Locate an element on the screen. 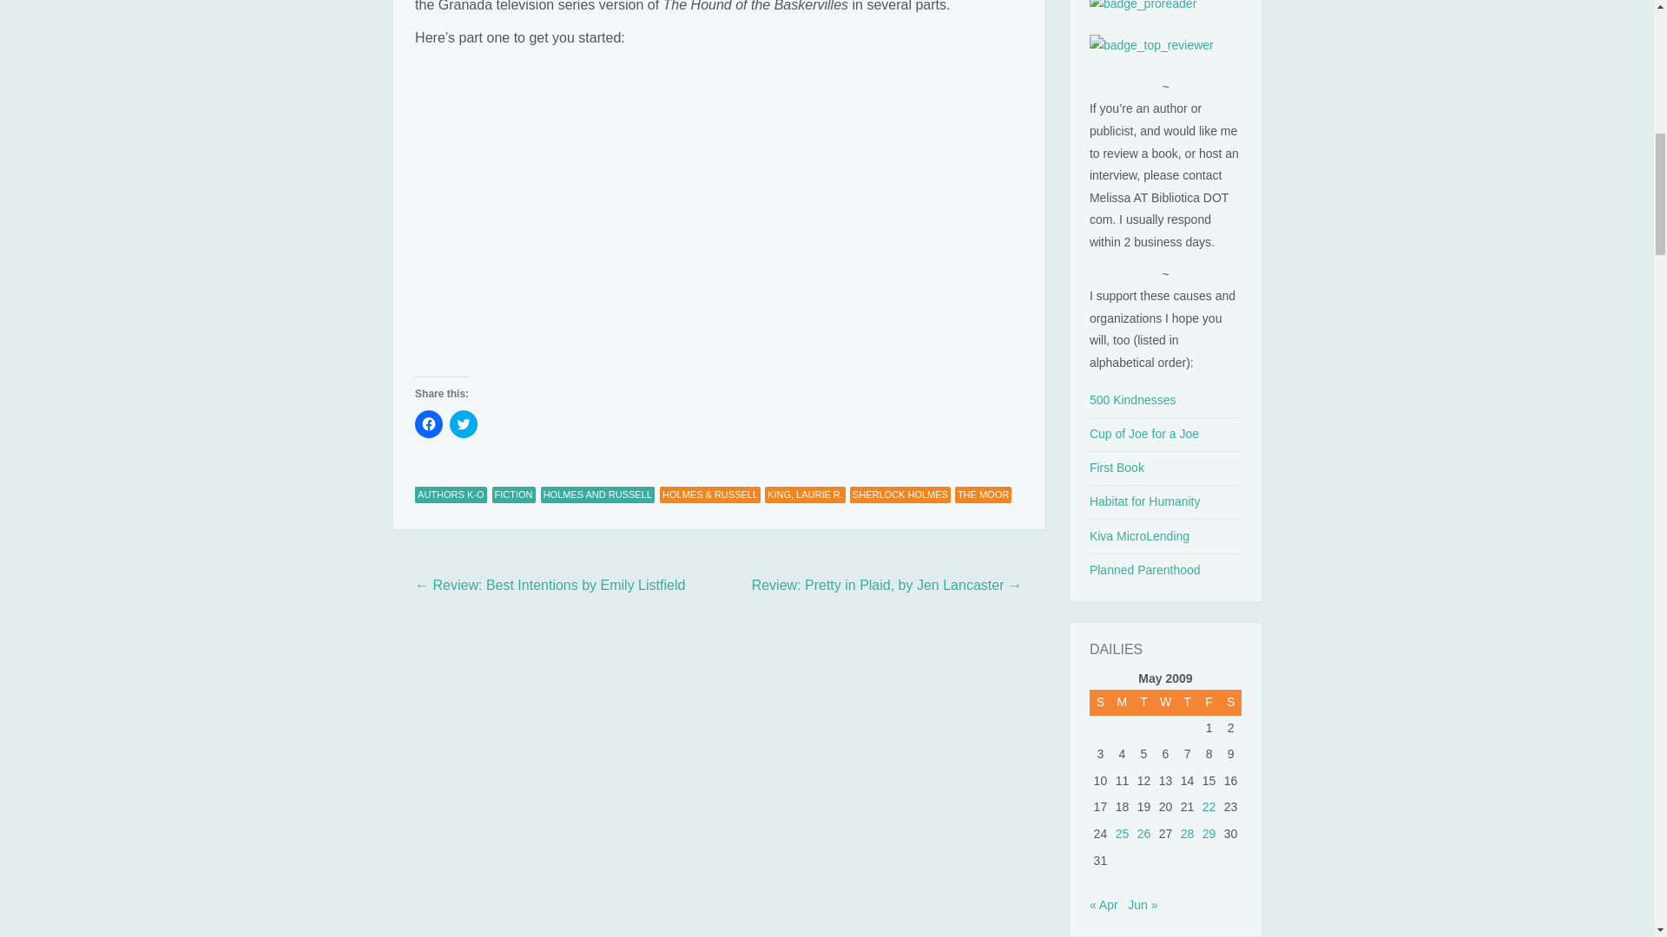  Click to share on Facebook is located at coordinates (429, 424).